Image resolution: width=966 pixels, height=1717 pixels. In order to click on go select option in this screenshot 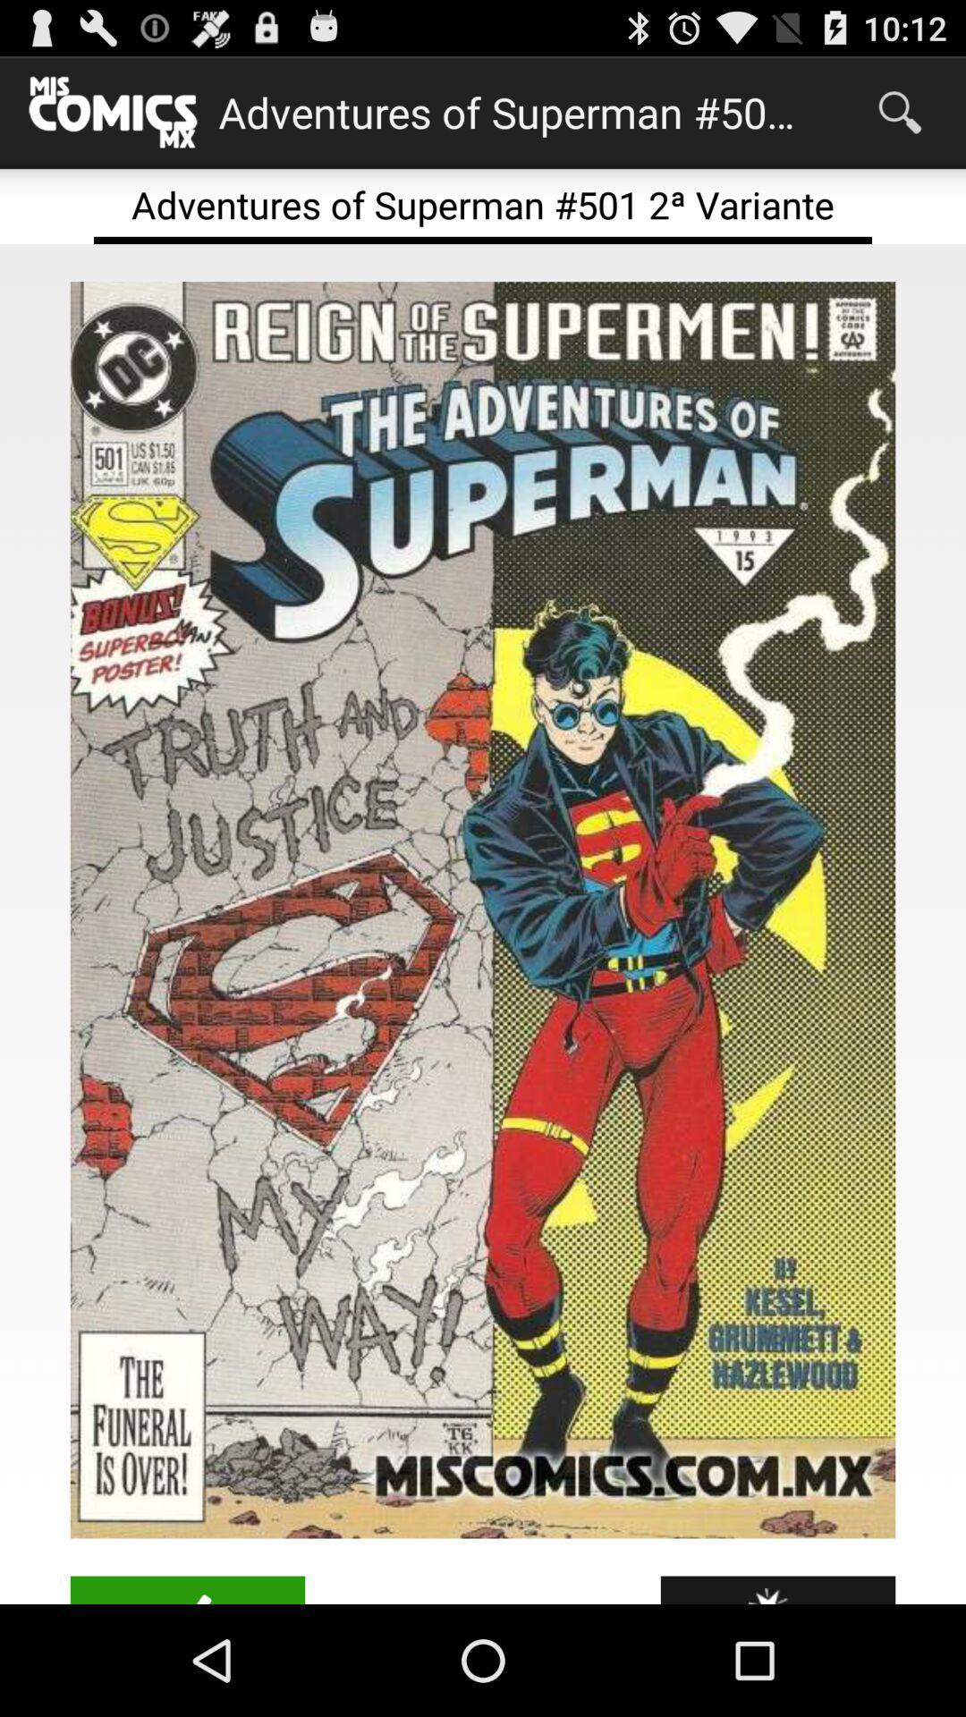, I will do `click(188, 1590)`.